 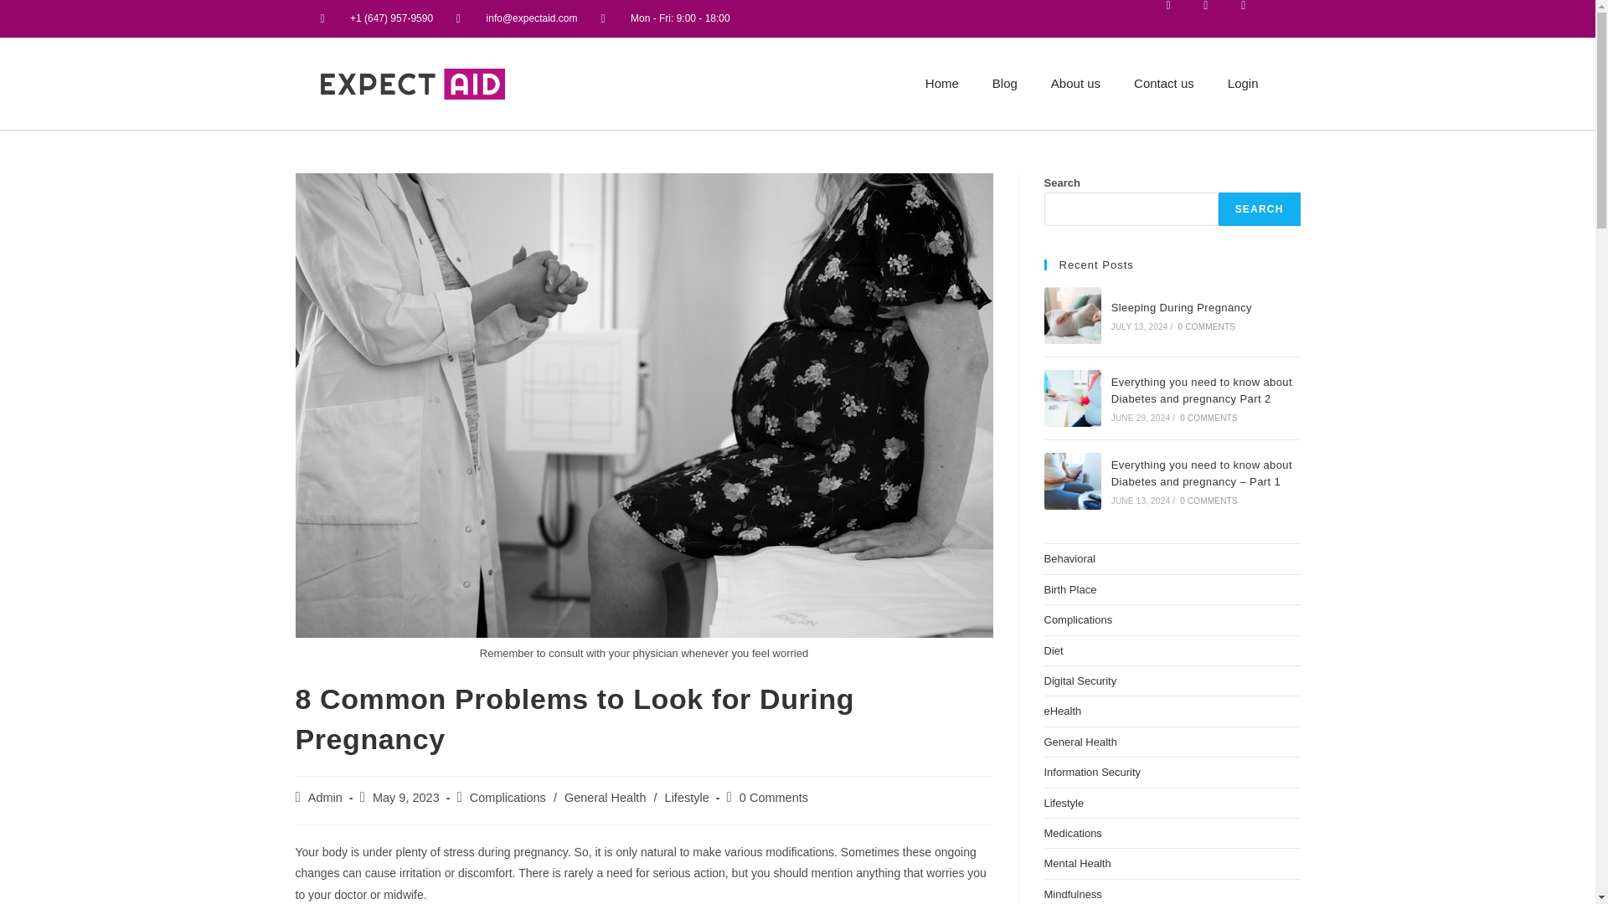 I want to click on Posts by Admin, so click(x=325, y=798).